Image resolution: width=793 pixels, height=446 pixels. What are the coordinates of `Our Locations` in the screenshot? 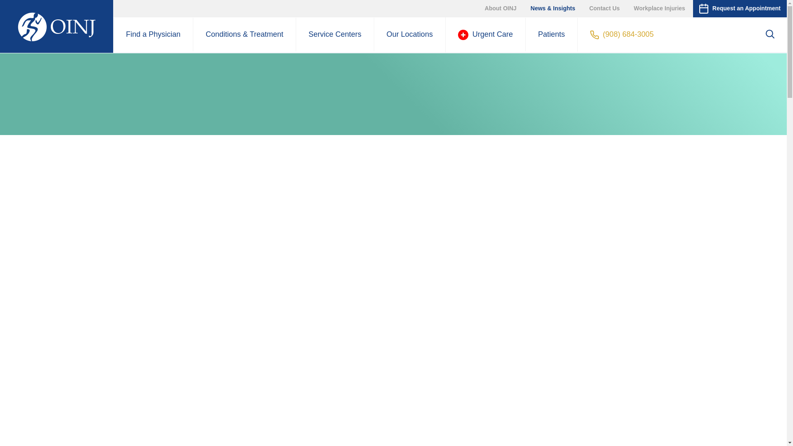 It's located at (410, 35).